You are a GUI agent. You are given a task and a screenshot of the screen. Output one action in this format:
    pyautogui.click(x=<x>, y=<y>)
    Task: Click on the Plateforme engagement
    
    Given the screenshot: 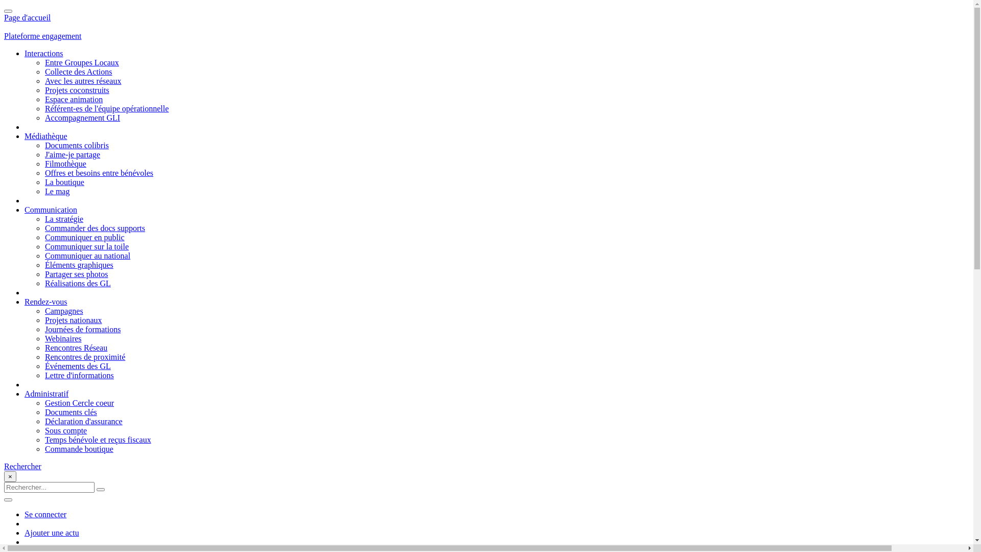 What is the action you would take?
    pyautogui.click(x=43, y=36)
    